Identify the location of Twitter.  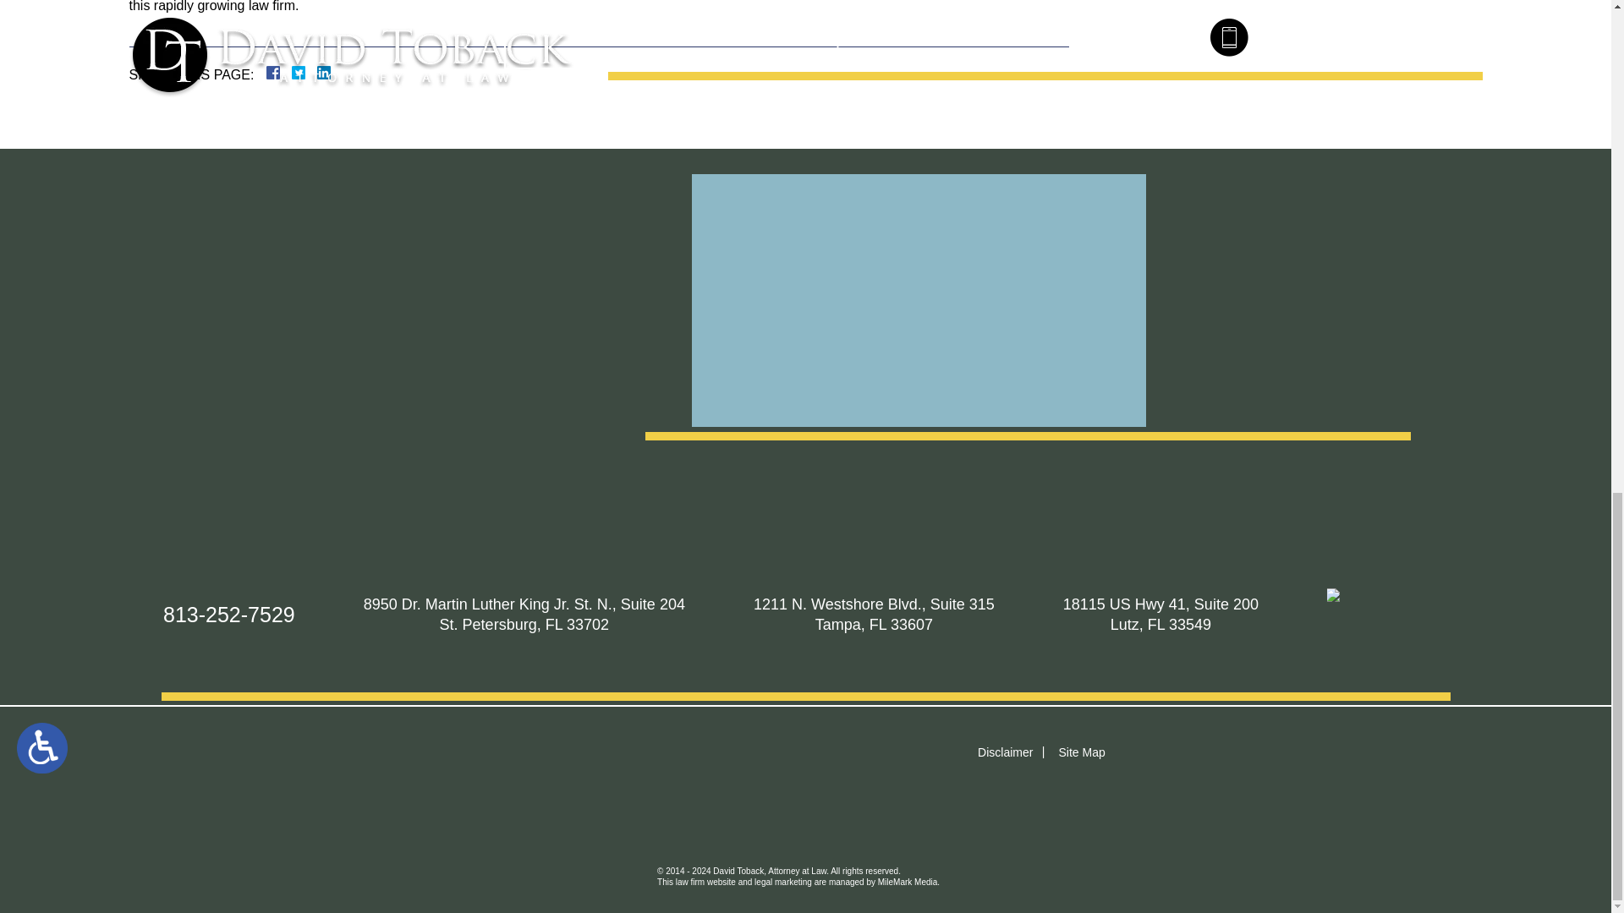
(304, 72).